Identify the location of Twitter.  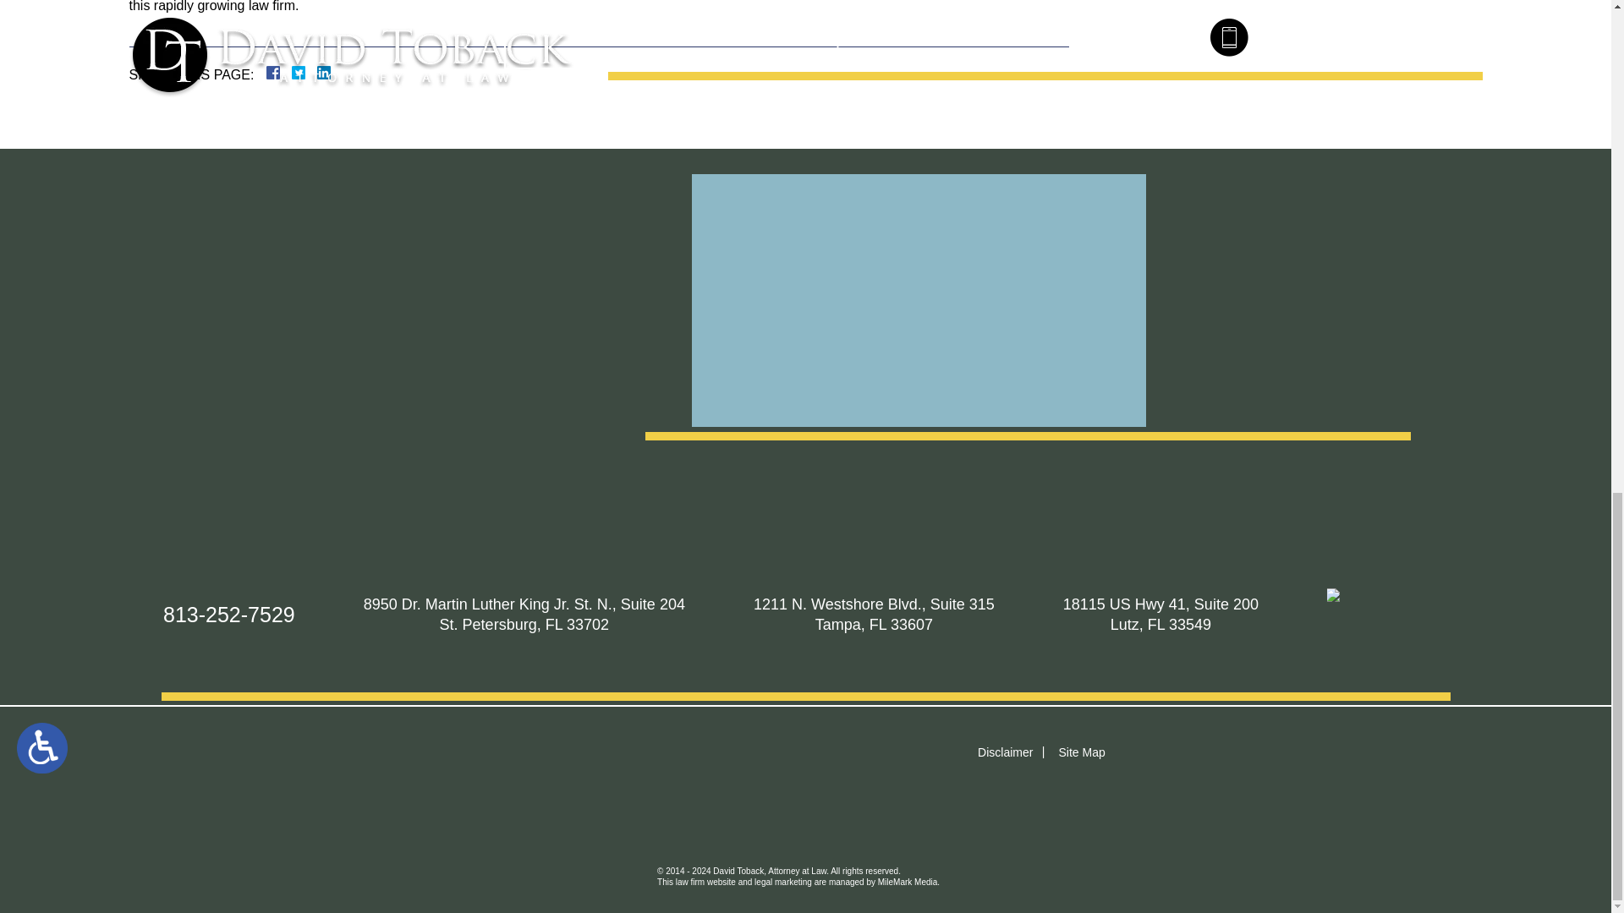
(304, 72).